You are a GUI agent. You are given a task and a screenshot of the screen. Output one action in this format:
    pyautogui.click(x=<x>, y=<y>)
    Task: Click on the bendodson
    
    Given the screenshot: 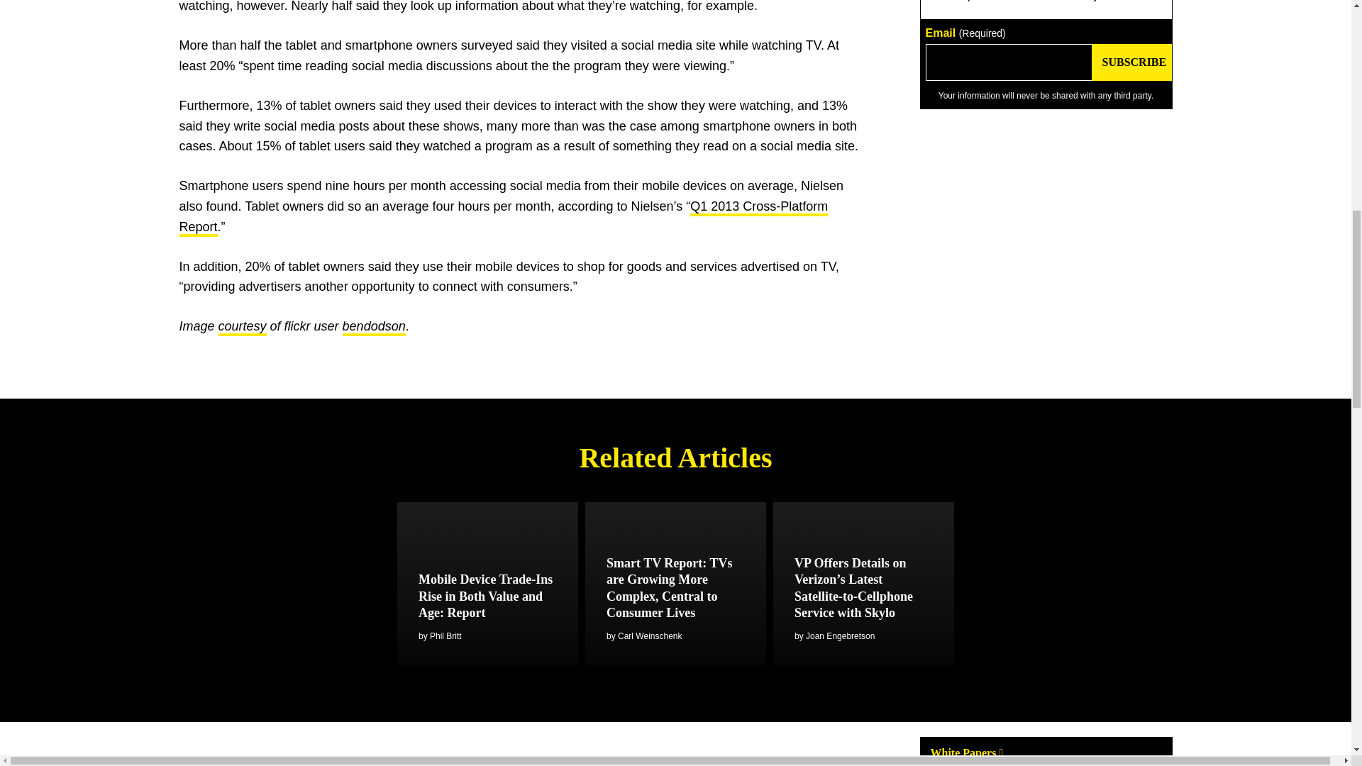 What is the action you would take?
    pyautogui.click(x=375, y=328)
    